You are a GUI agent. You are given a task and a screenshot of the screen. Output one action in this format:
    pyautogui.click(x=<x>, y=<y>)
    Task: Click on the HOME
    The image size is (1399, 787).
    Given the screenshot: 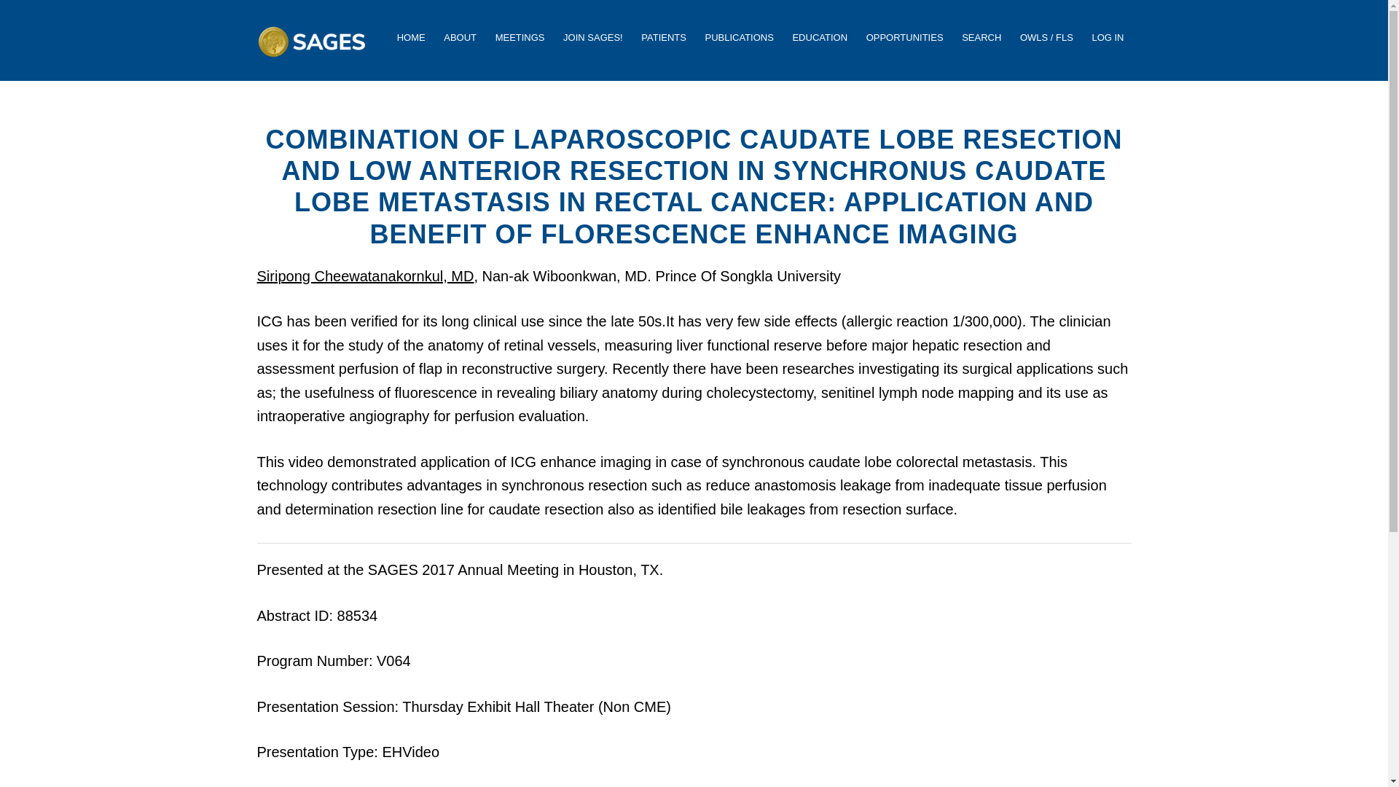 What is the action you would take?
    pyautogui.click(x=411, y=38)
    